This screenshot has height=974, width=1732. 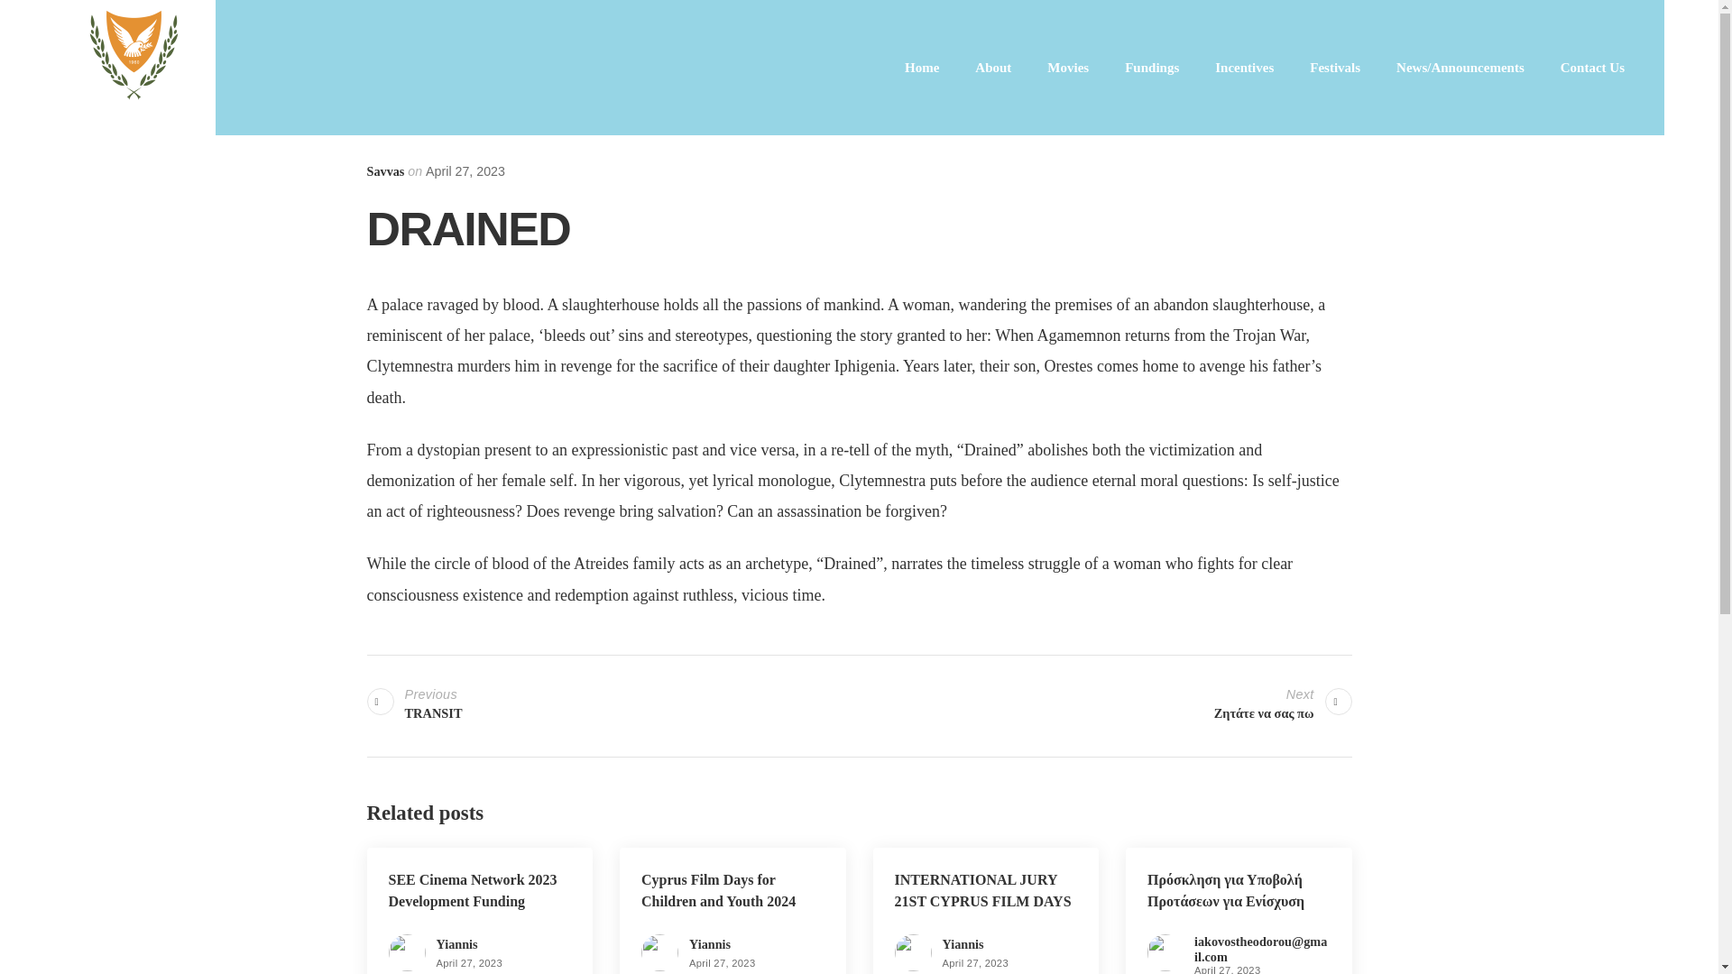 I want to click on Posts by Yiannis, so click(x=710, y=943).